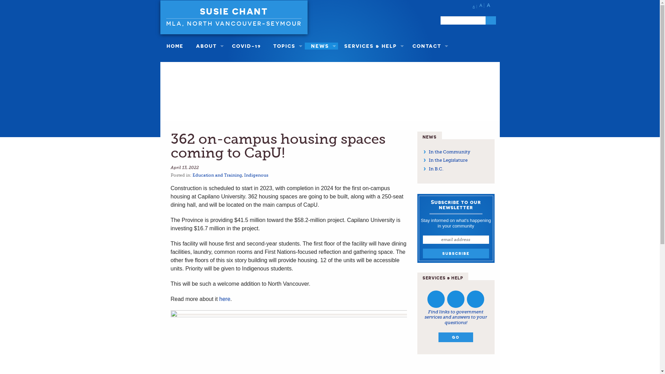 The width and height of the screenshot is (665, 374). I want to click on ABOUT, so click(208, 46).